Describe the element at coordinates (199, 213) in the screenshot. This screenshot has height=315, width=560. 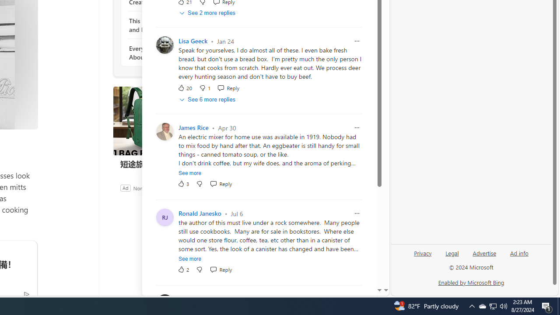
I see `Ronald Janesko` at that location.